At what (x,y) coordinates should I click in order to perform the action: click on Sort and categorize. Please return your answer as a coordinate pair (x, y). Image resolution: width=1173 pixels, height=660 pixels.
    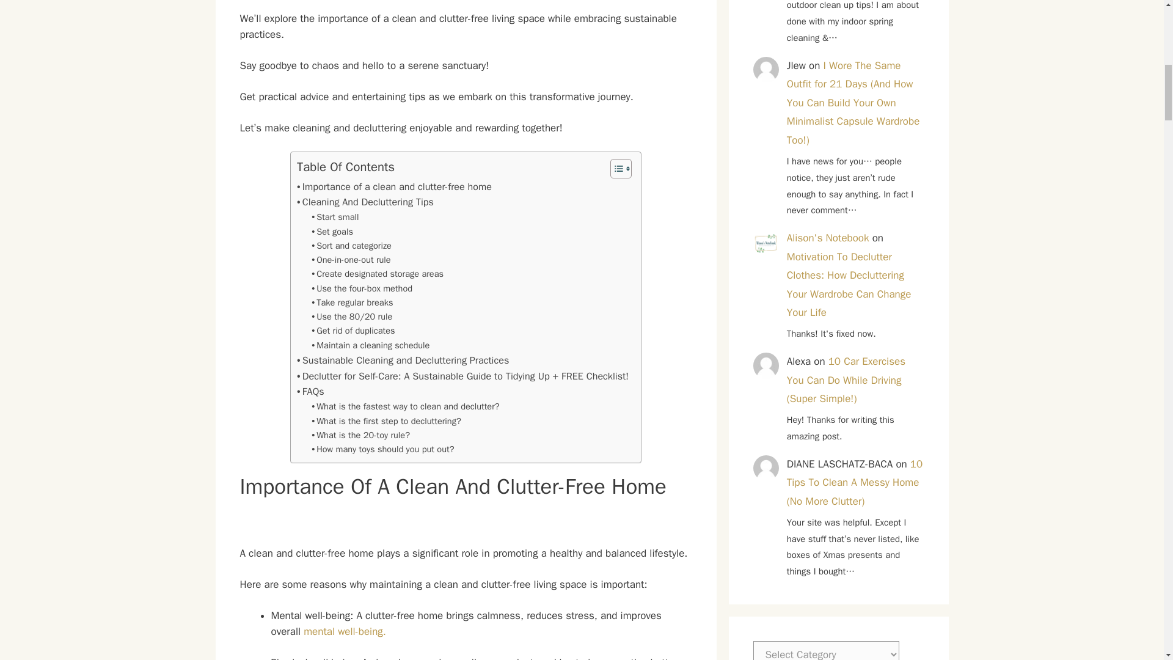
    Looking at the image, I should click on (352, 246).